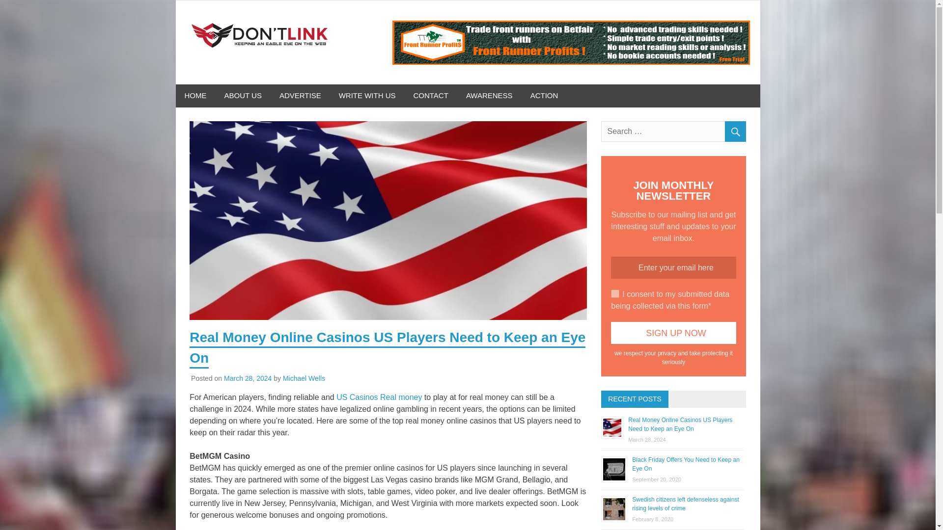  Describe the element at coordinates (304, 378) in the screenshot. I see `Michael Wells` at that location.